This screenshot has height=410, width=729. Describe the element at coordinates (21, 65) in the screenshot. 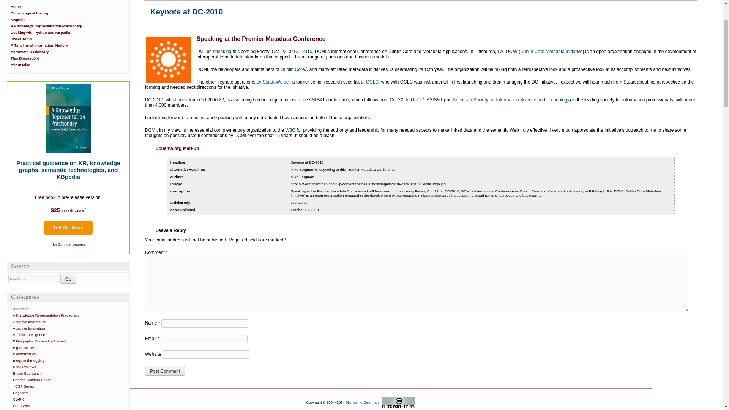

I see `About Mike` at that location.